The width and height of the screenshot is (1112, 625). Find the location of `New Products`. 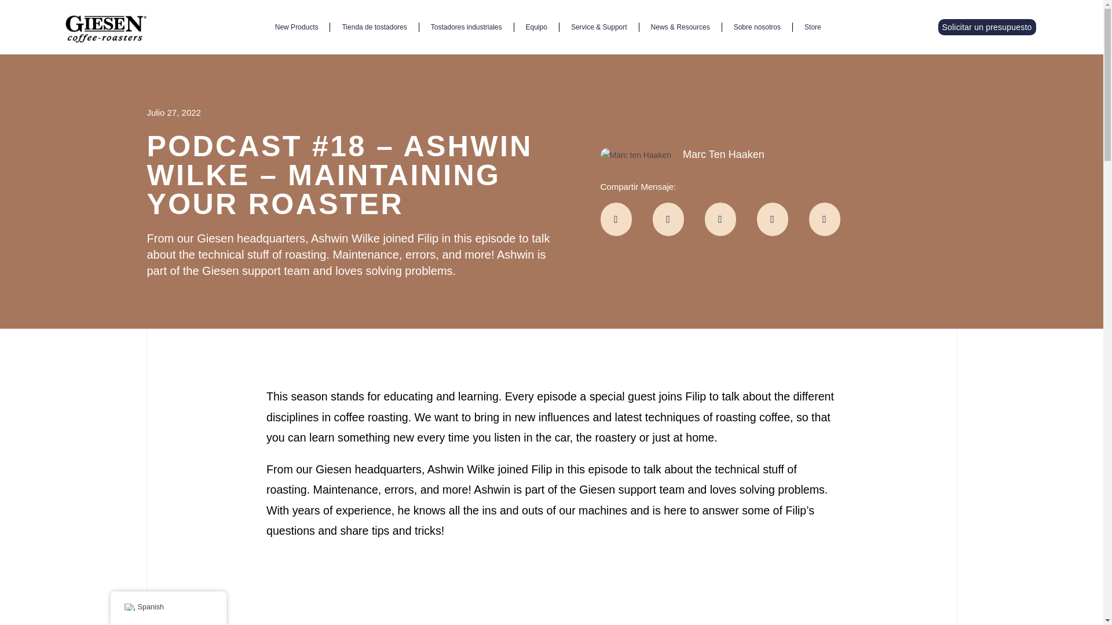

New Products is located at coordinates (297, 27).